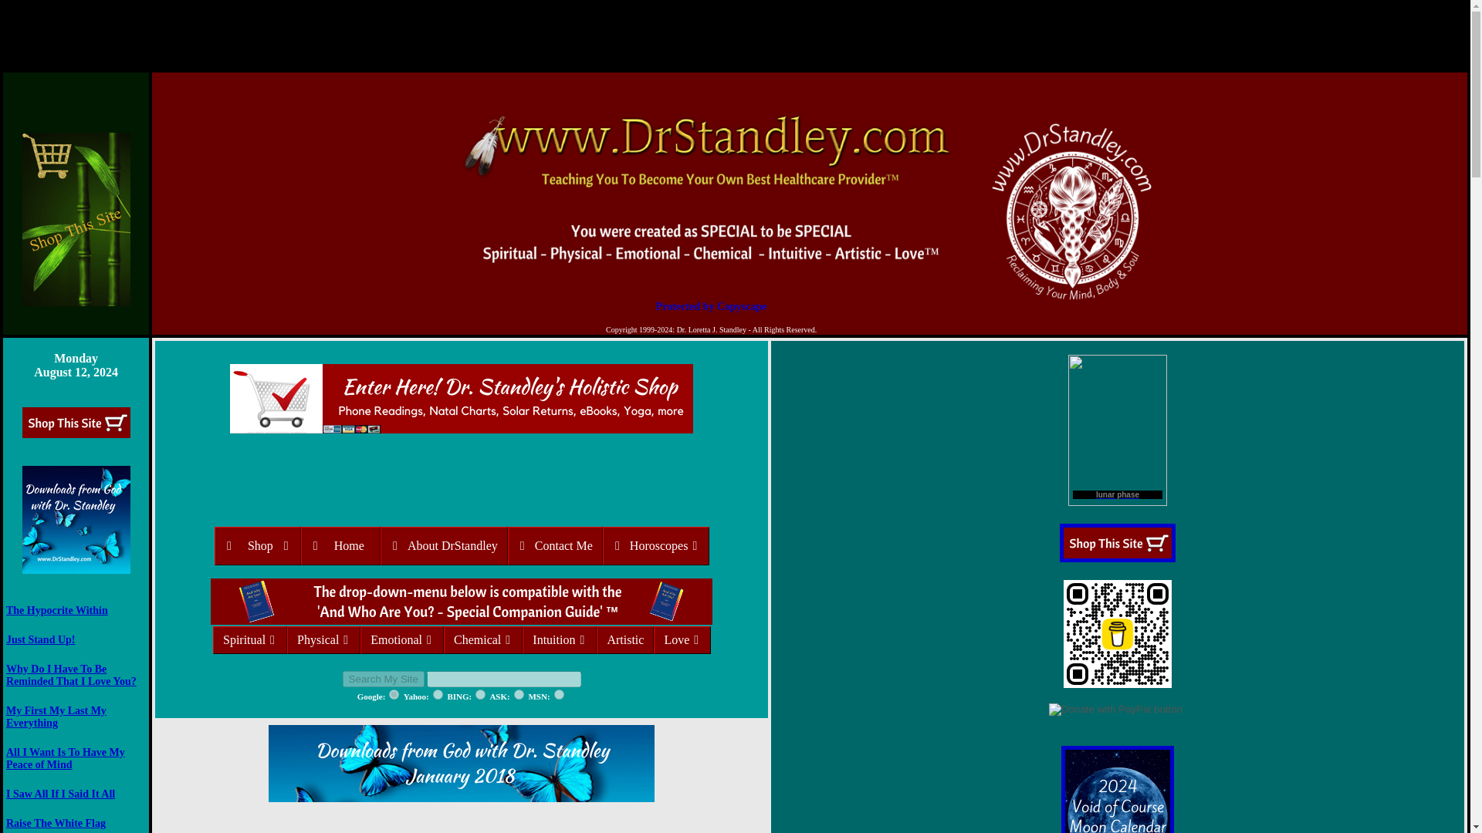  Describe the element at coordinates (559, 694) in the screenshot. I see `on` at that location.